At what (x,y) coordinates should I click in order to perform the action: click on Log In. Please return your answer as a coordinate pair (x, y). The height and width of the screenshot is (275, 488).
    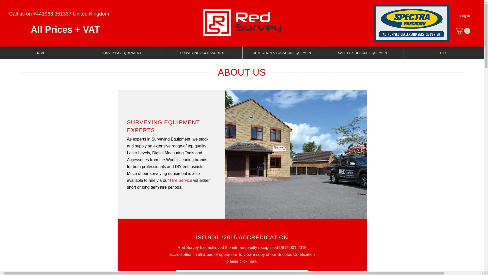
    Looking at the image, I should click on (465, 16).